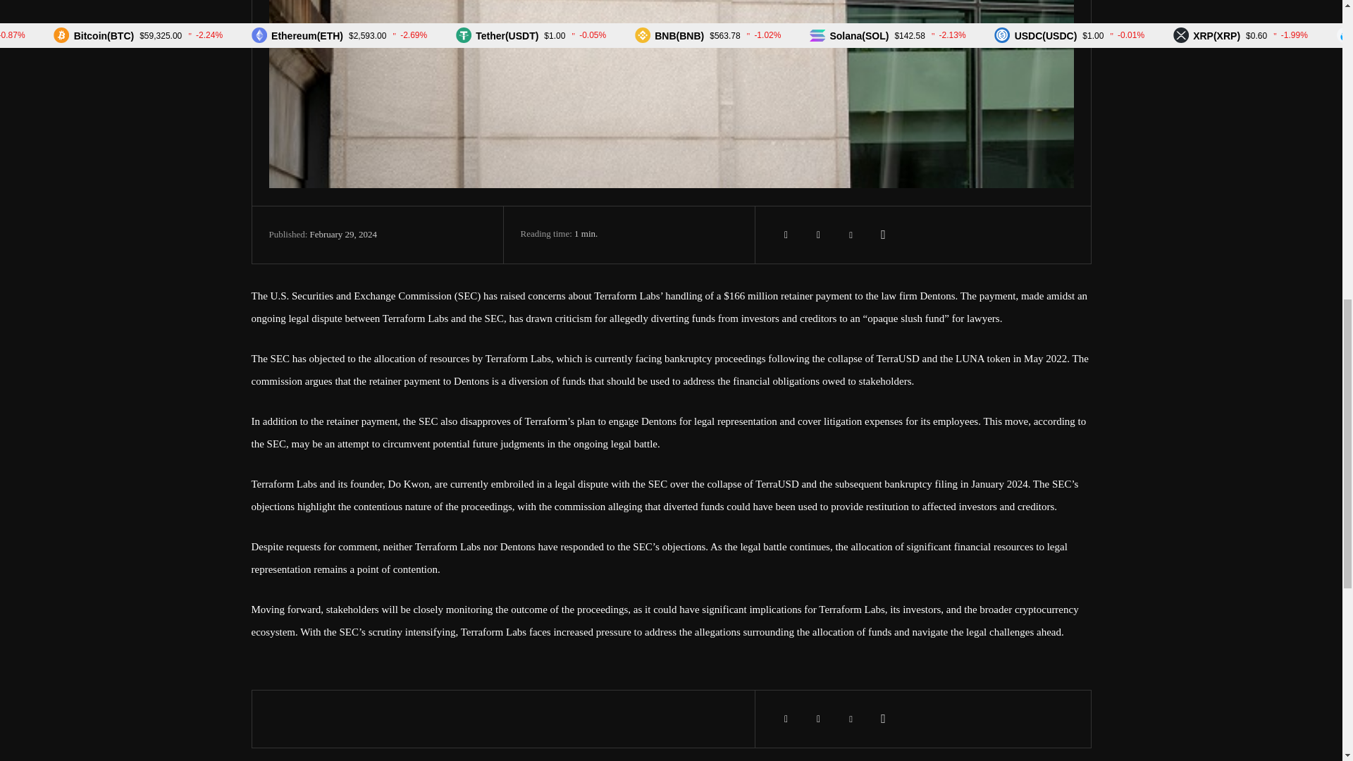 The height and width of the screenshot is (761, 1353). I want to click on Facebook, so click(786, 719).